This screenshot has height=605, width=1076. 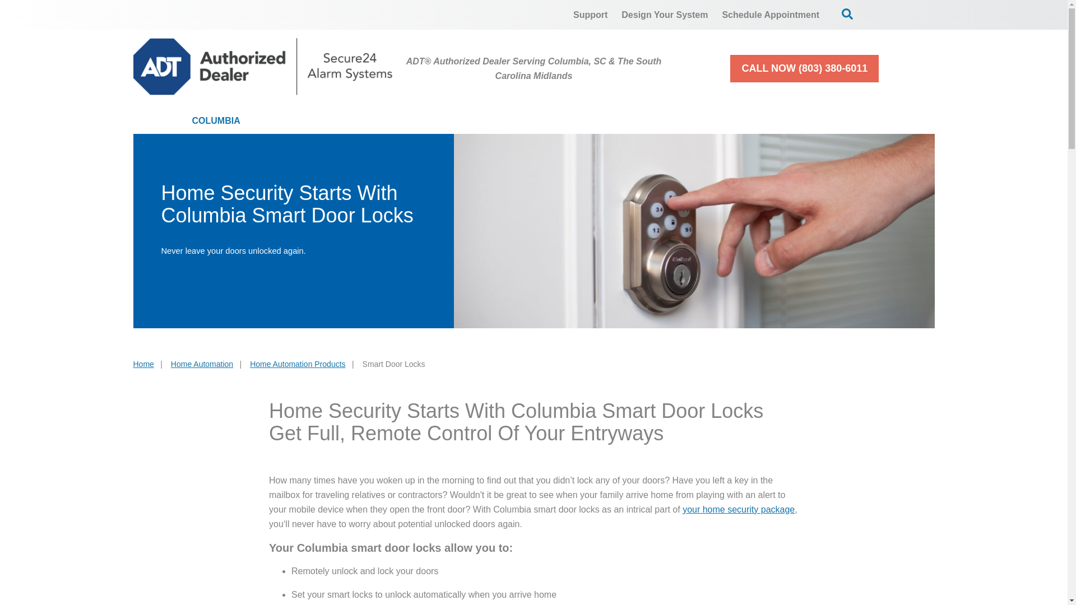 I want to click on Support, so click(x=591, y=15).